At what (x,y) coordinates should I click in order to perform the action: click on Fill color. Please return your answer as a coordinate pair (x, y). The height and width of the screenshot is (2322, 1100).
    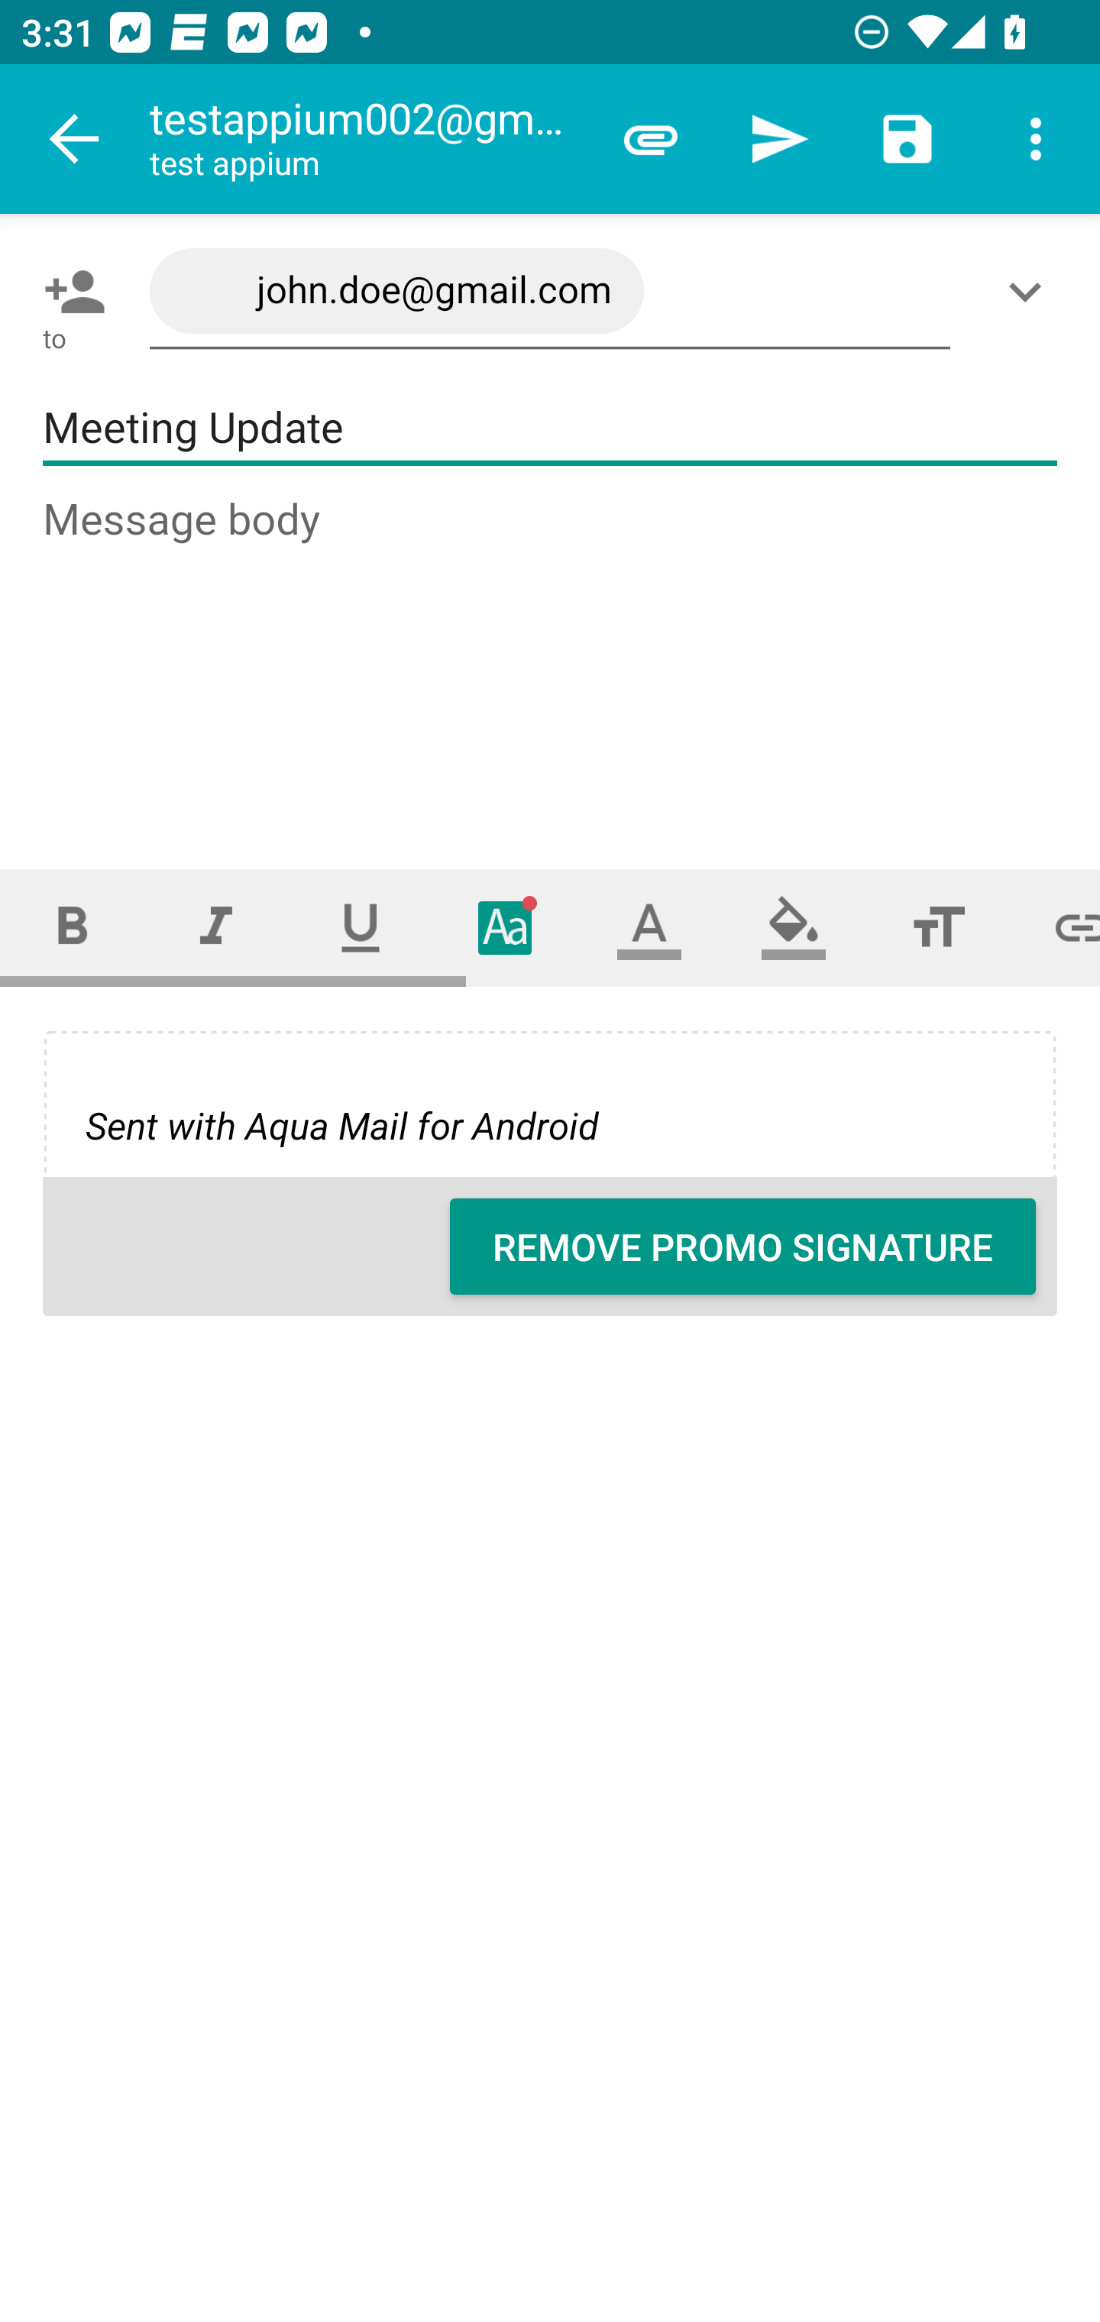
    Looking at the image, I should click on (794, 927).